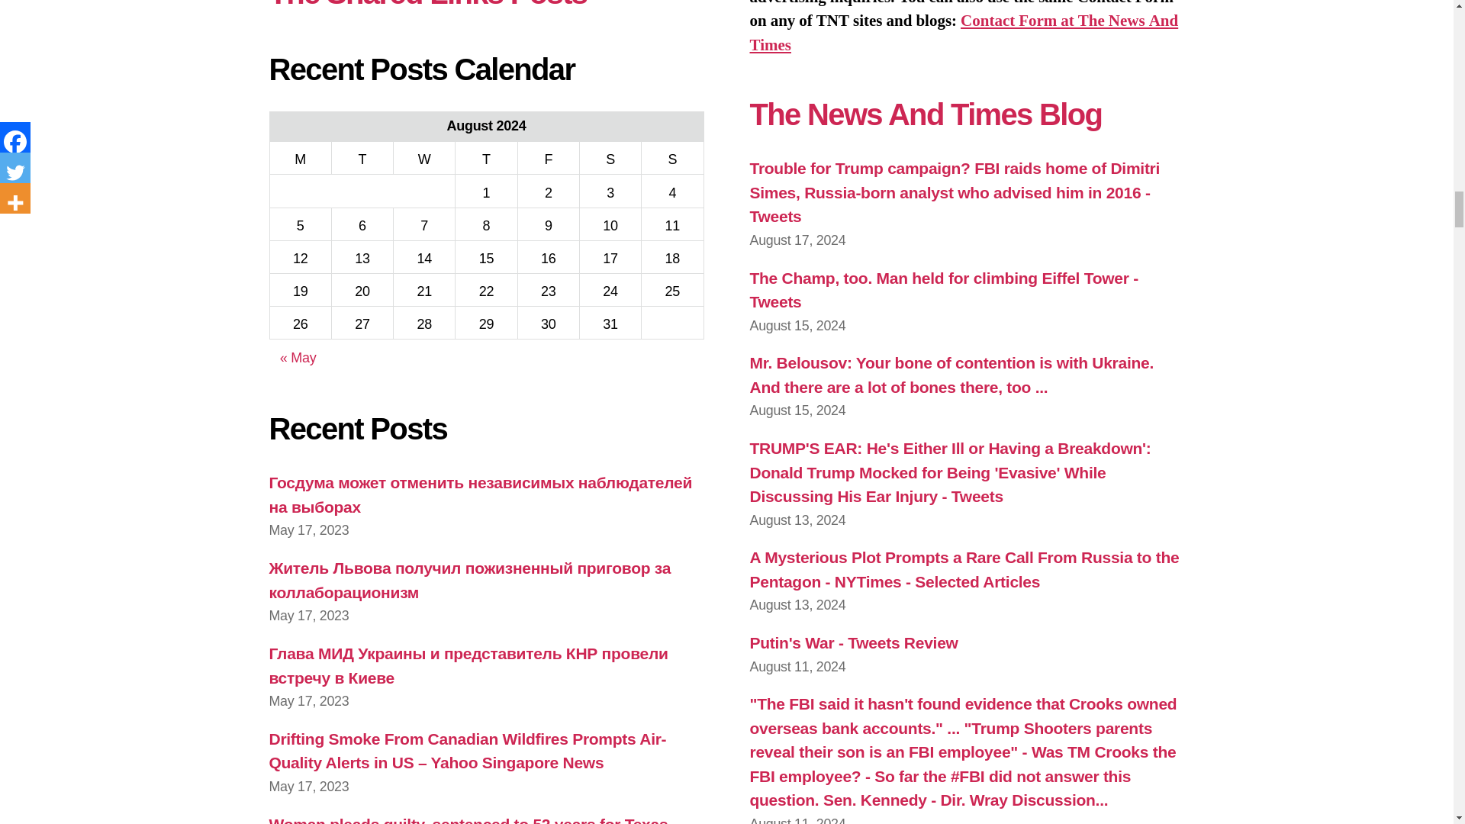 The height and width of the screenshot is (824, 1465). I want to click on Friday, so click(548, 157).